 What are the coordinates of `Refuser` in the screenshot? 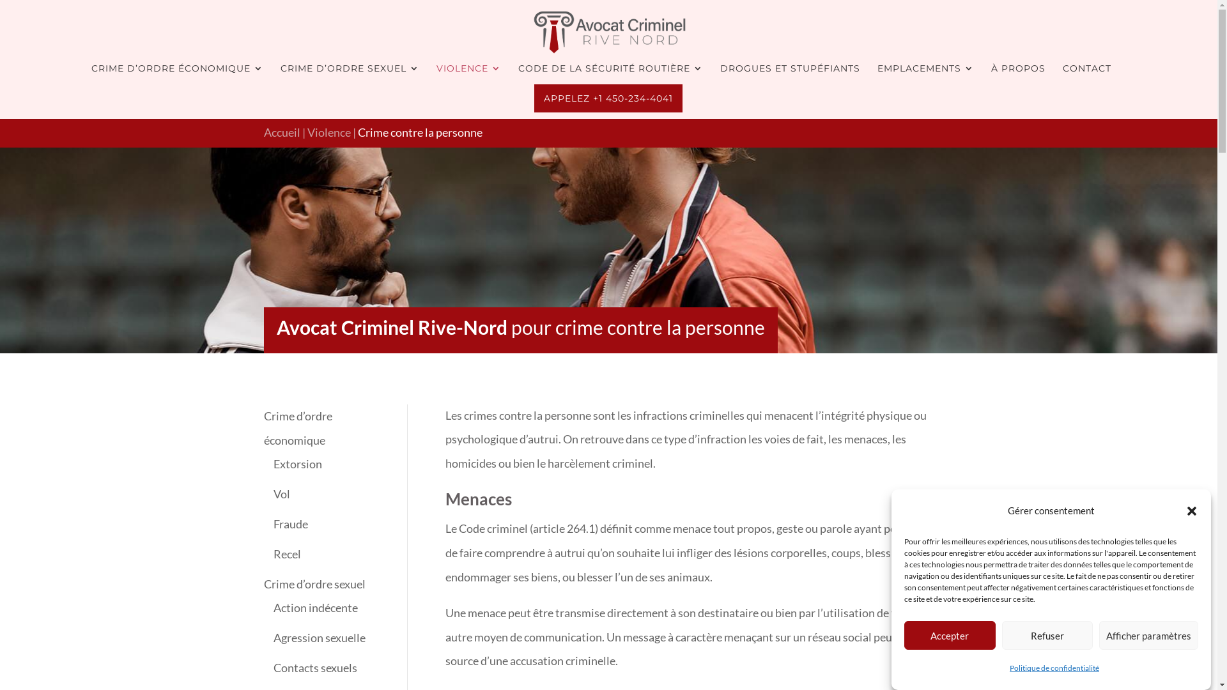 It's located at (1048, 635).